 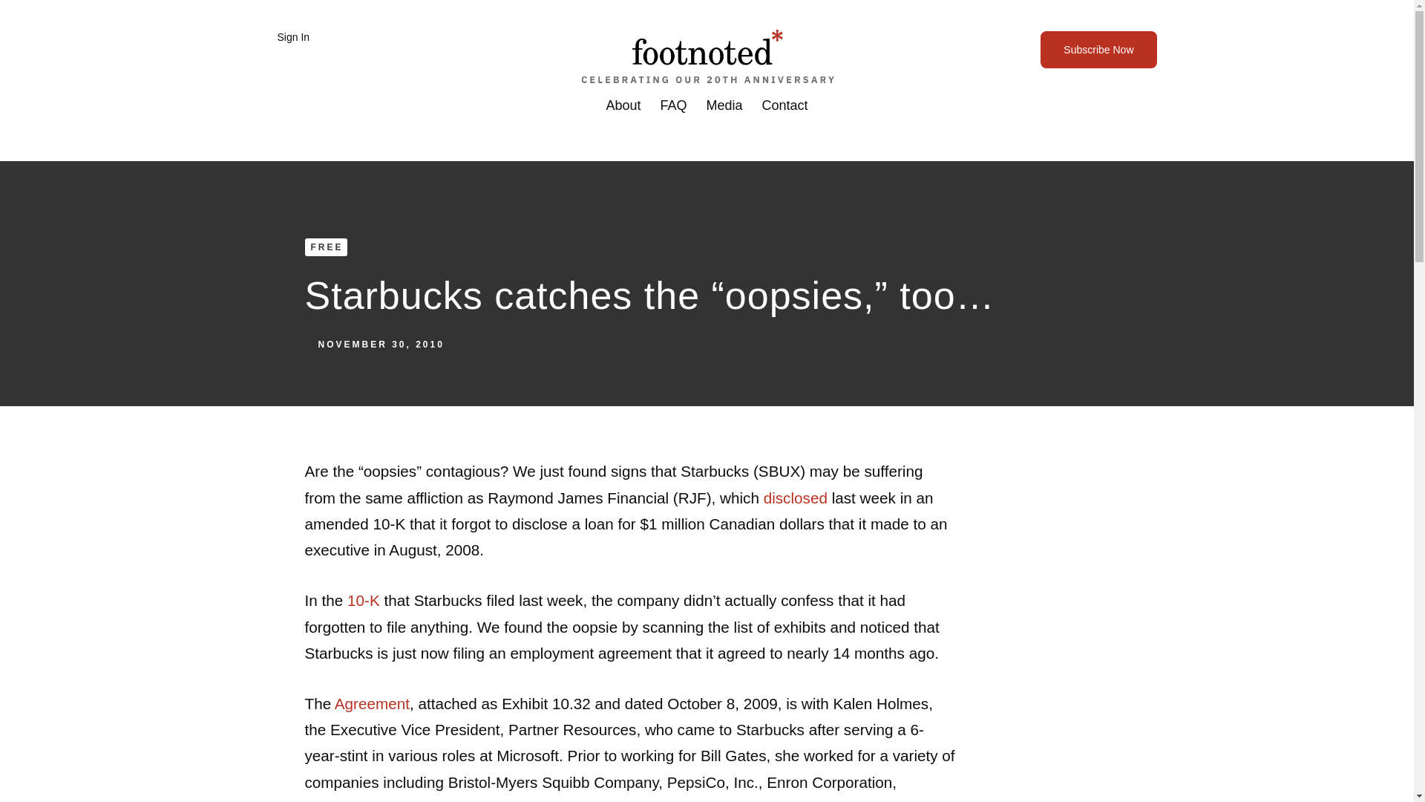 I want to click on Agreement, so click(x=373, y=704).